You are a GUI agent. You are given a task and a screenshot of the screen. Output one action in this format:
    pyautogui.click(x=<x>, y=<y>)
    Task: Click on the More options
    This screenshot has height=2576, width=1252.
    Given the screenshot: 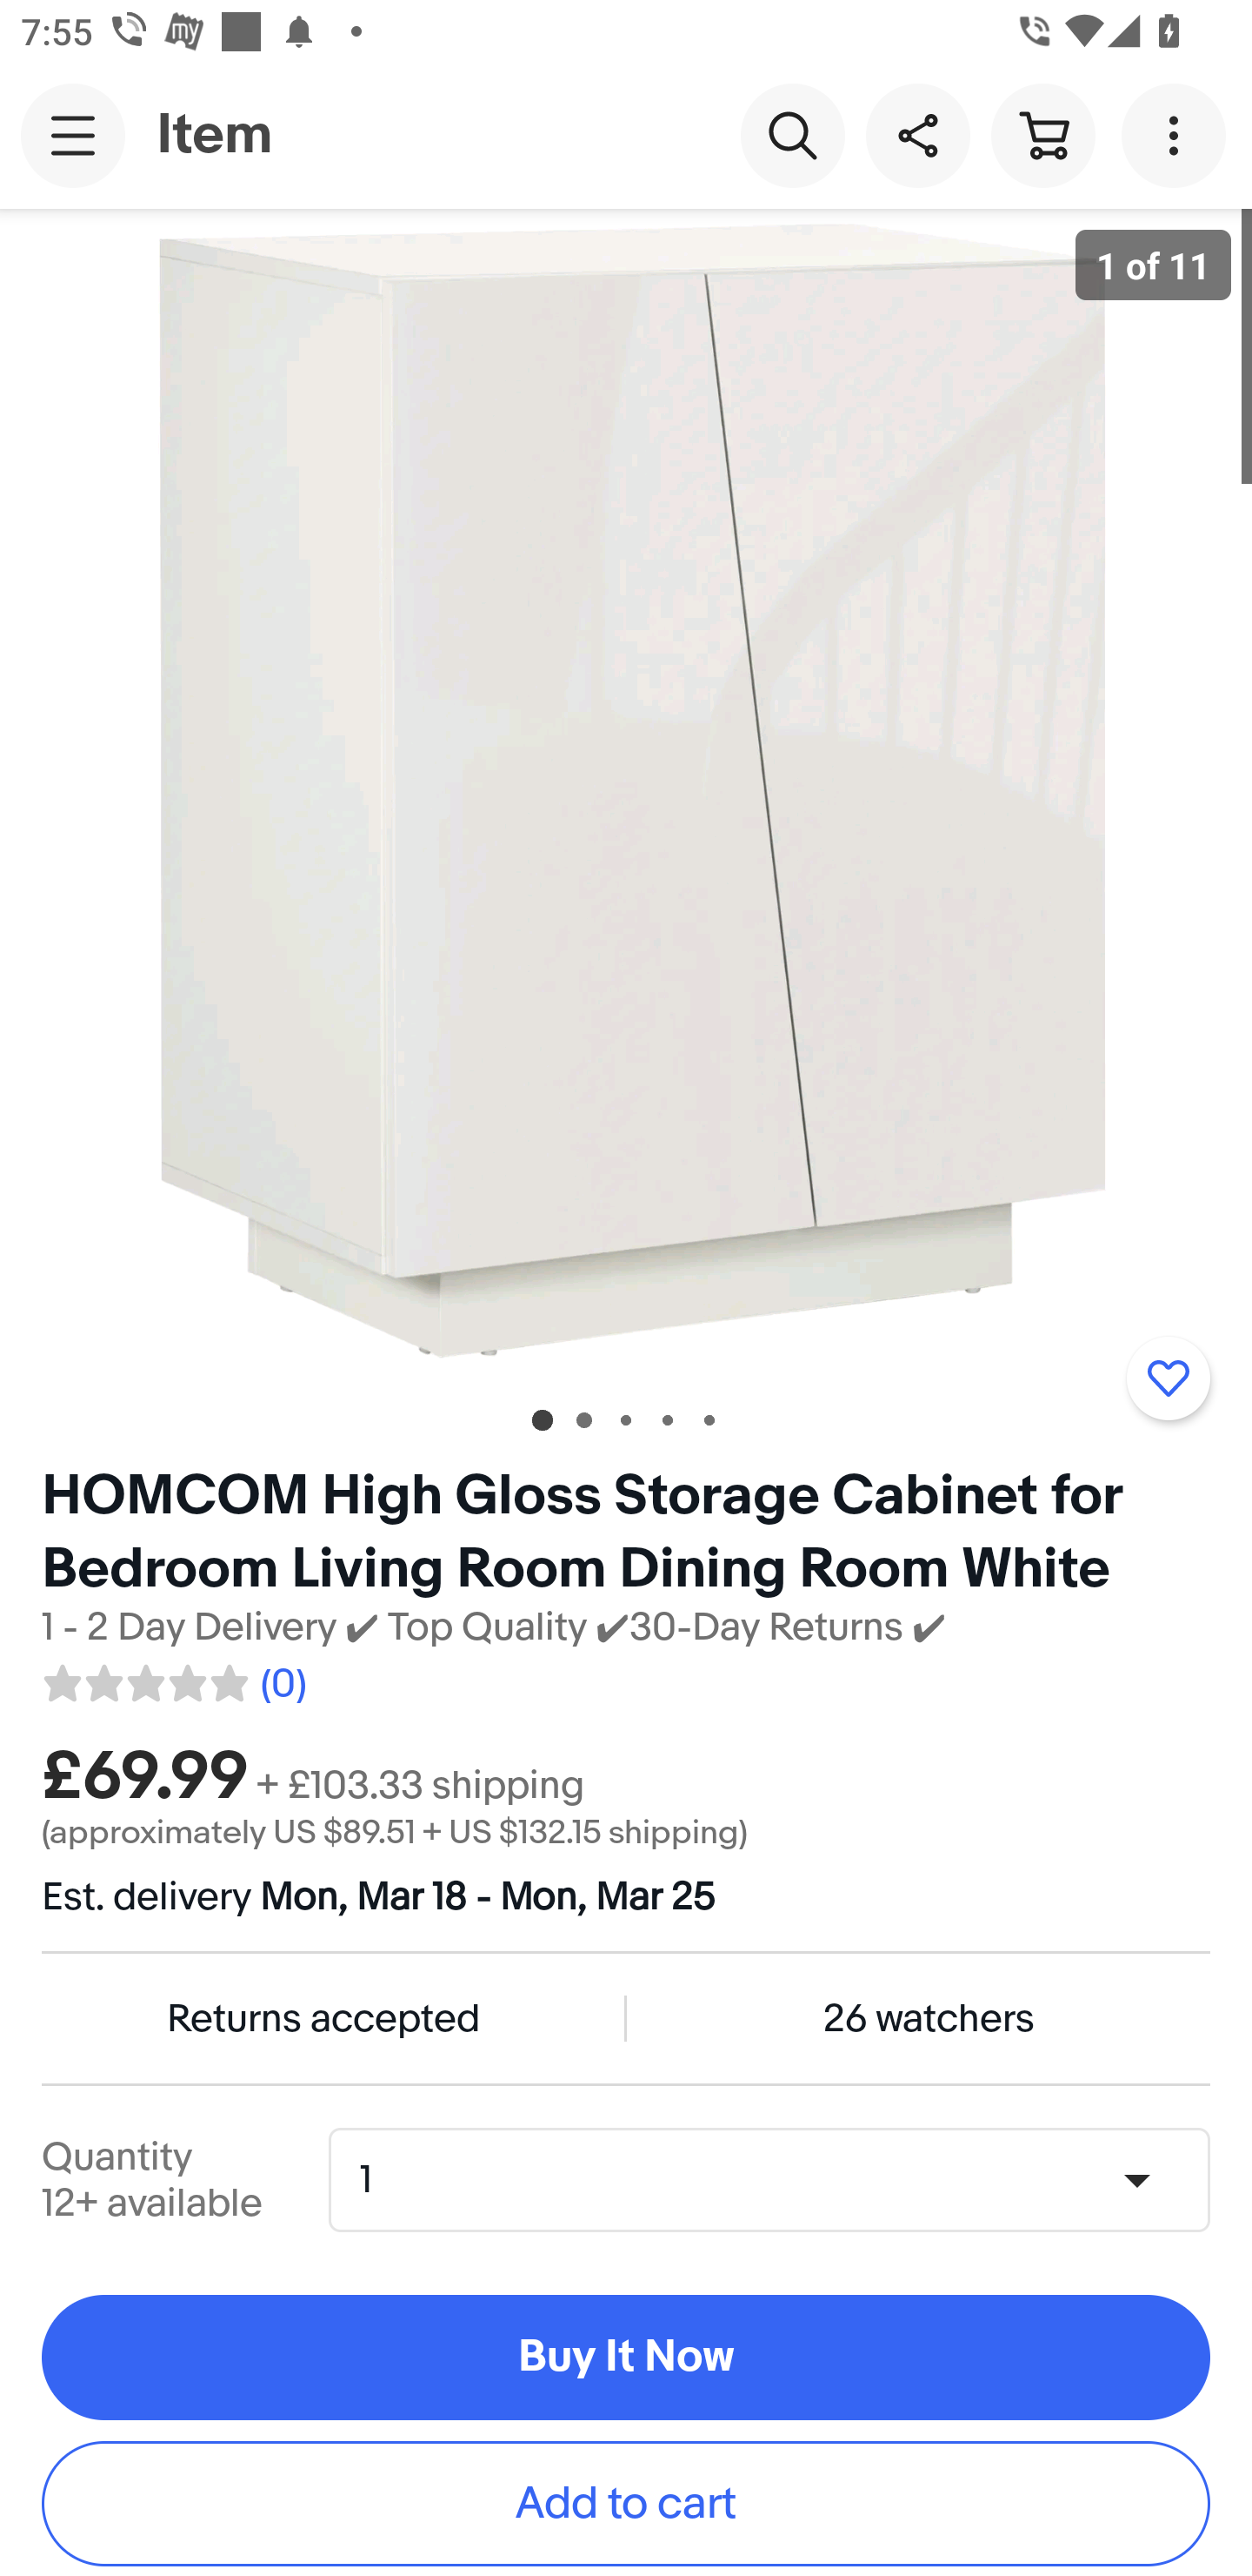 What is the action you would take?
    pyautogui.click(x=1179, y=134)
    